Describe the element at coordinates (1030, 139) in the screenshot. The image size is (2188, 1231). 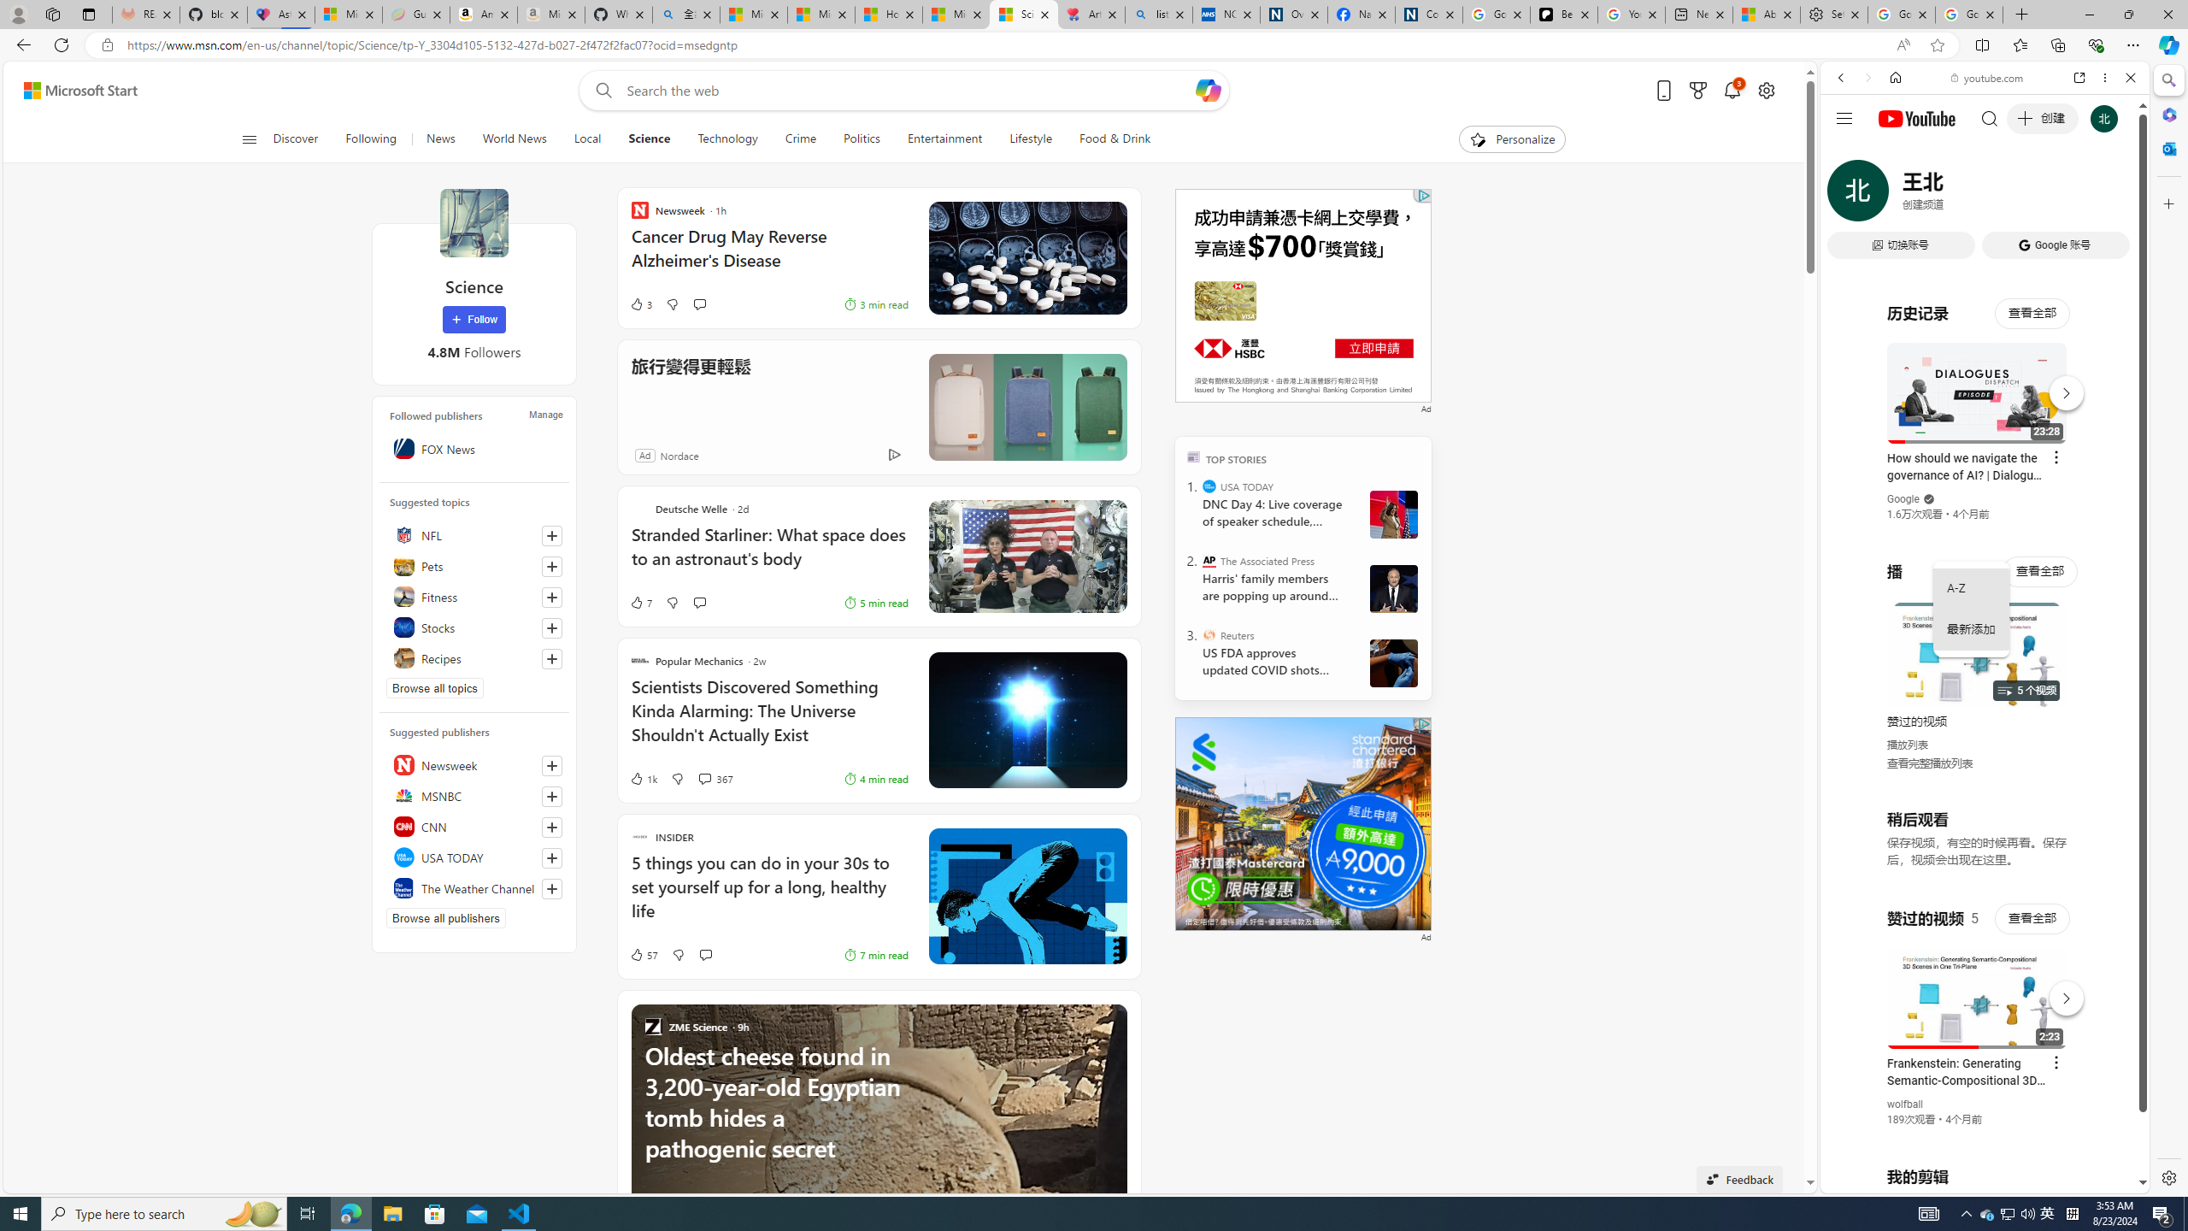
I see `Lifestyle` at that location.